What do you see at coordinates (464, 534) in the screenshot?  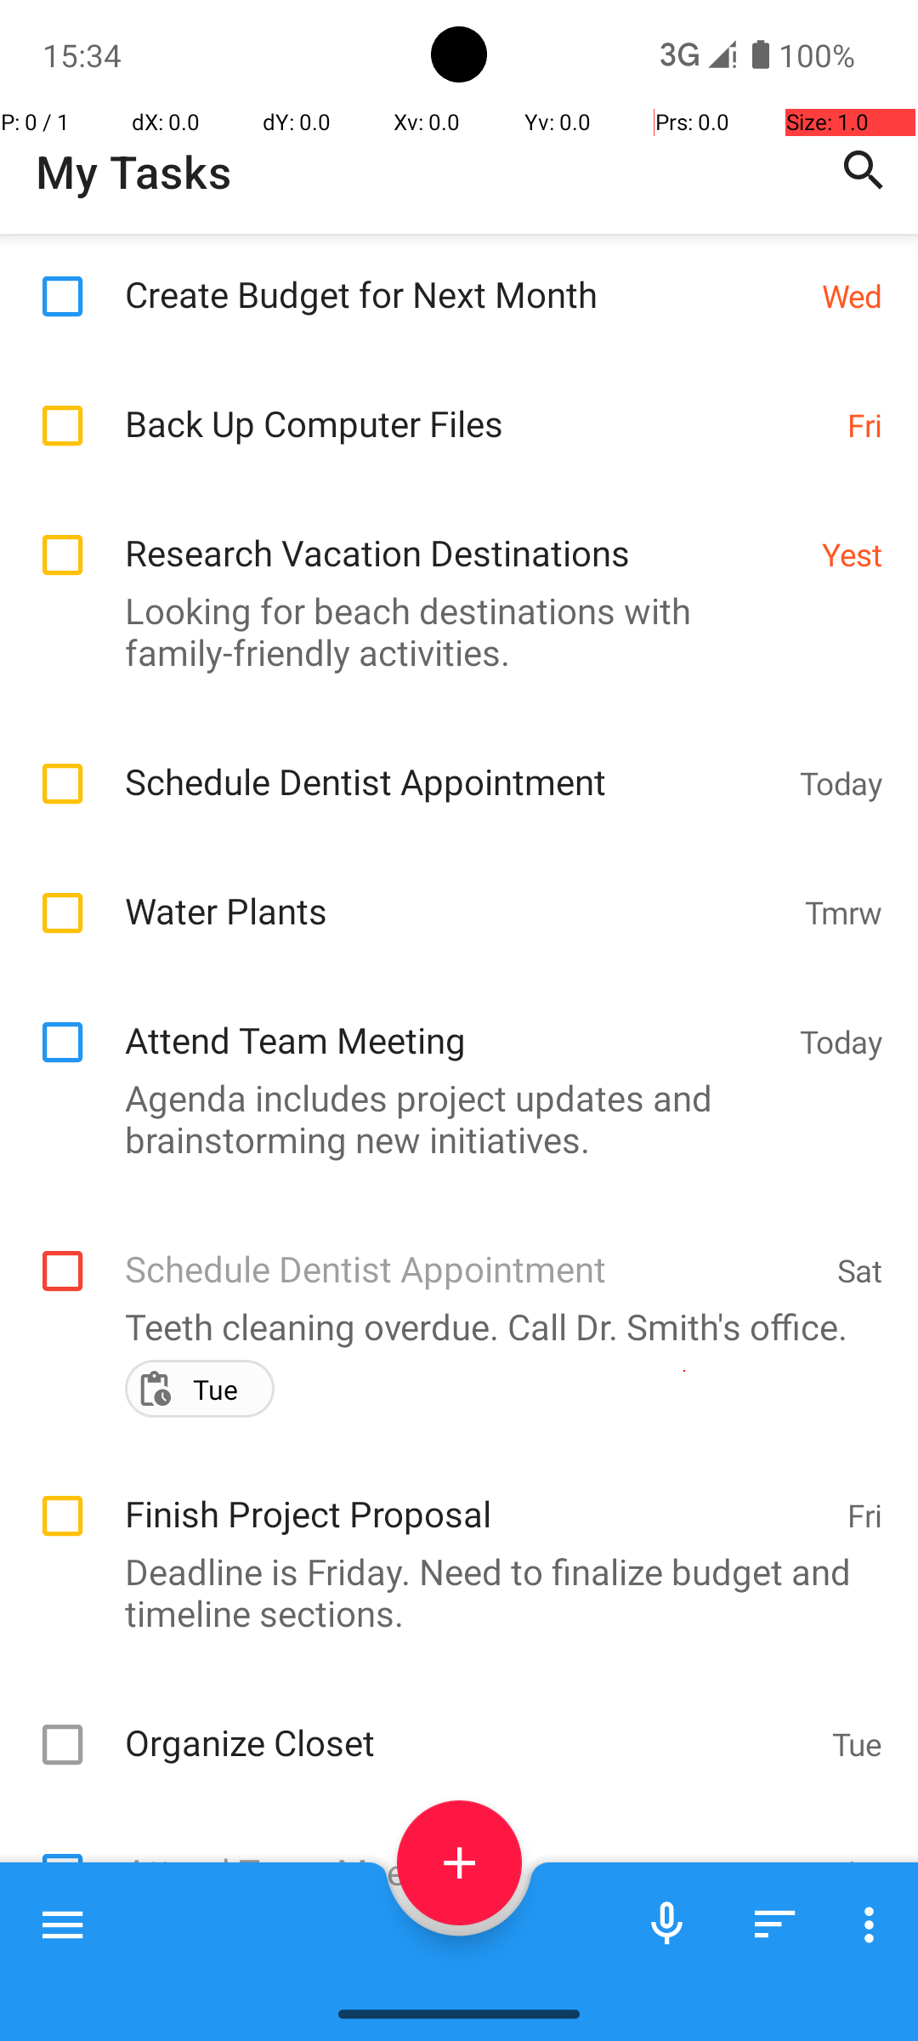 I see `Research Vacation Destinations` at bounding box center [464, 534].